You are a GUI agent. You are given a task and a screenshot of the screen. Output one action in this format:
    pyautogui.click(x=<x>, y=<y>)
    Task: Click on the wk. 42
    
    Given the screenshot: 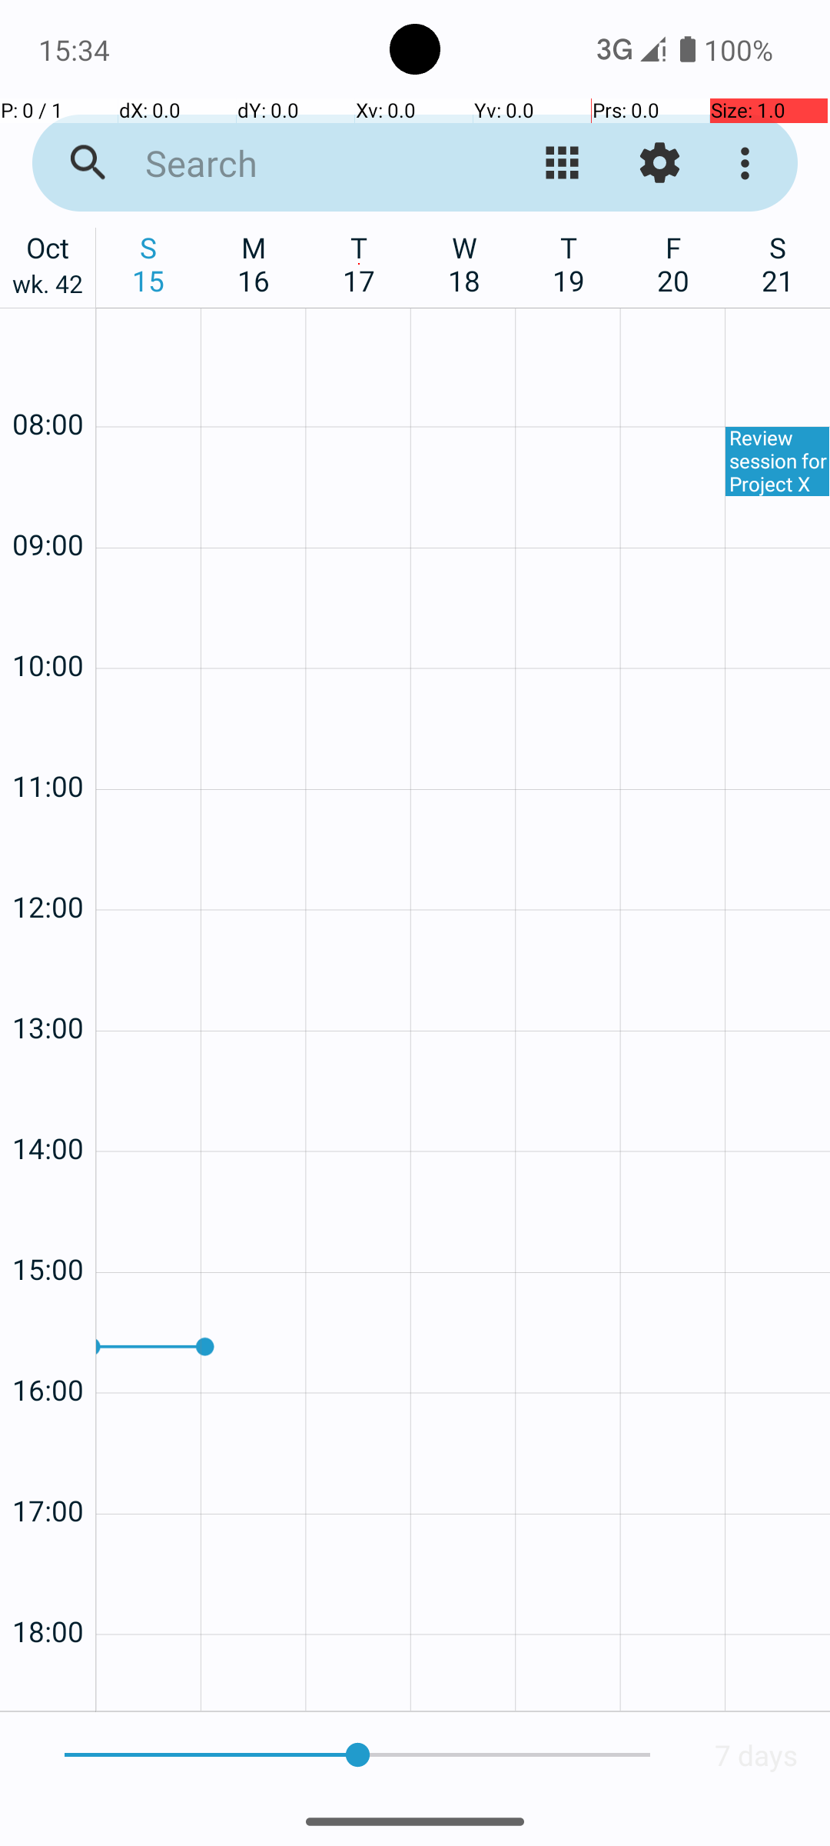 What is the action you would take?
    pyautogui.click(x=48, y=288)
    